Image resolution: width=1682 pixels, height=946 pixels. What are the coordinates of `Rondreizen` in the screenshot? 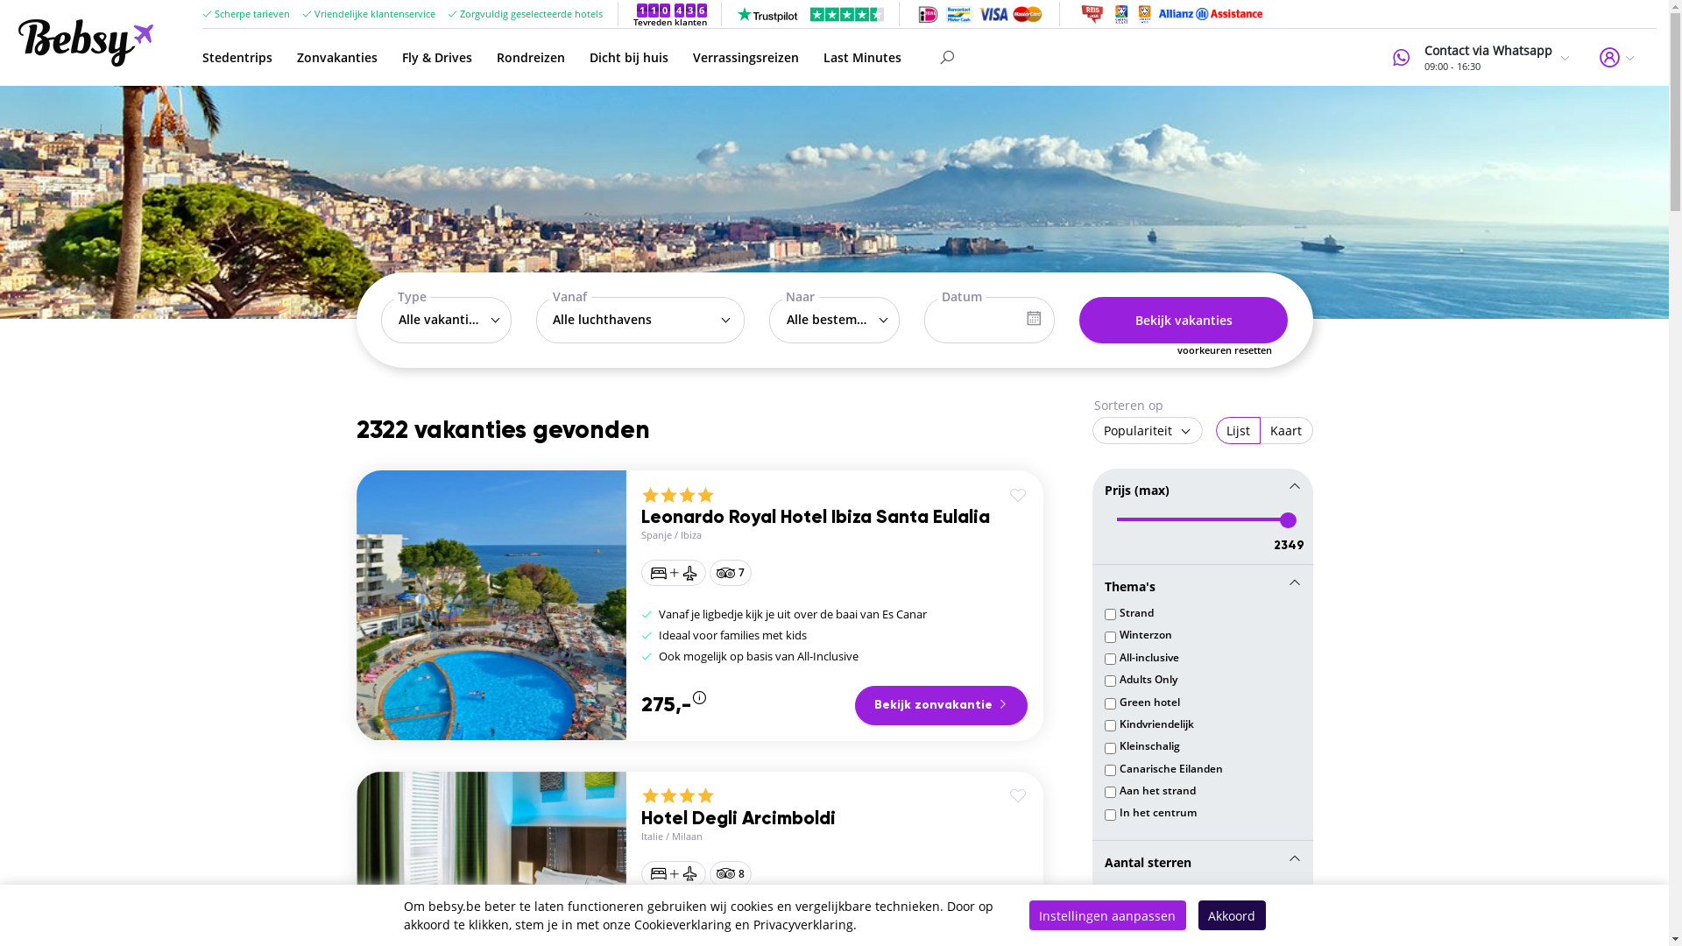 It's located at (531, 58).